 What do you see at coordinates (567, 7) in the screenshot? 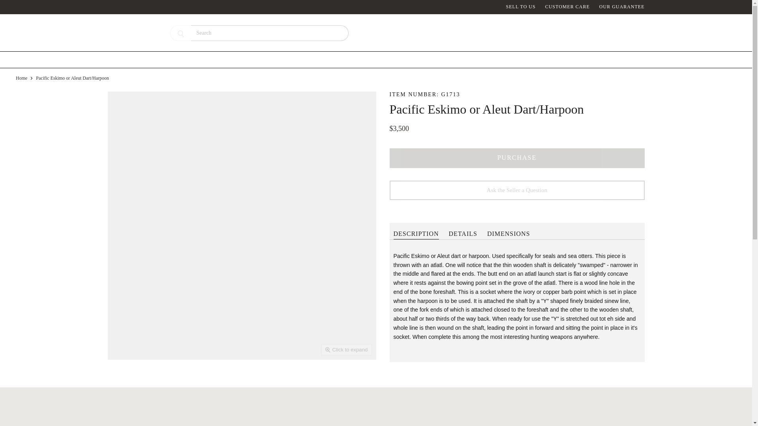
I see `CUSTOMER CARE` at bounding box center [567, 7].